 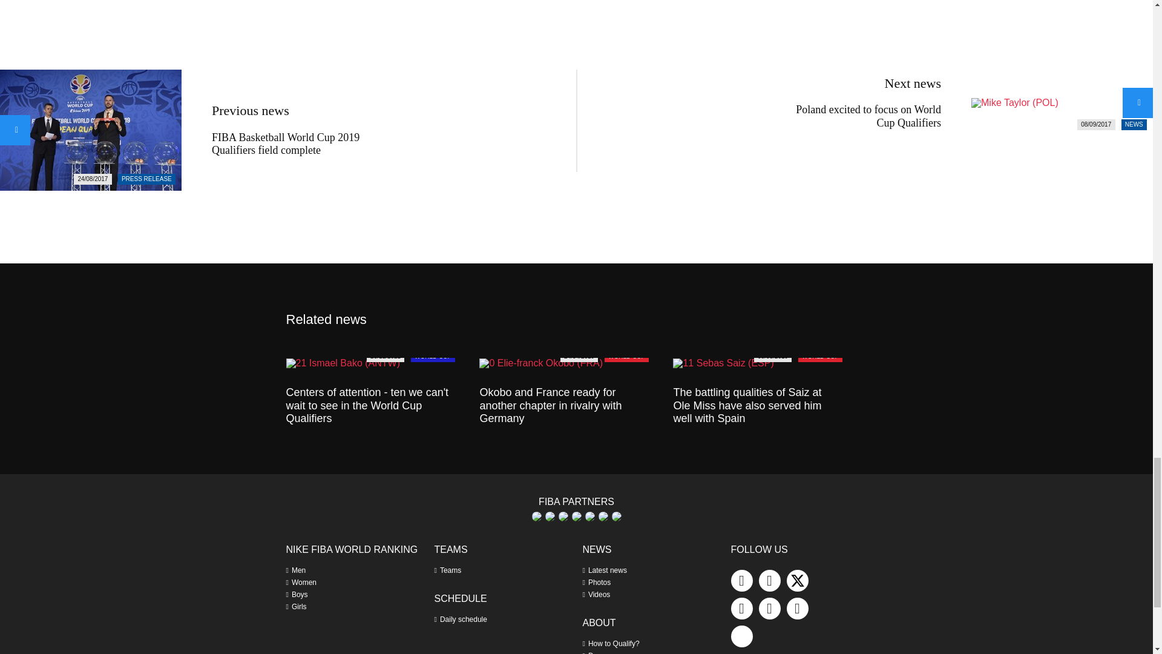 What do you see at coordinates (615, 516) in the screenshot?
I see `Wanda Group` at bounding box center [615, 516].